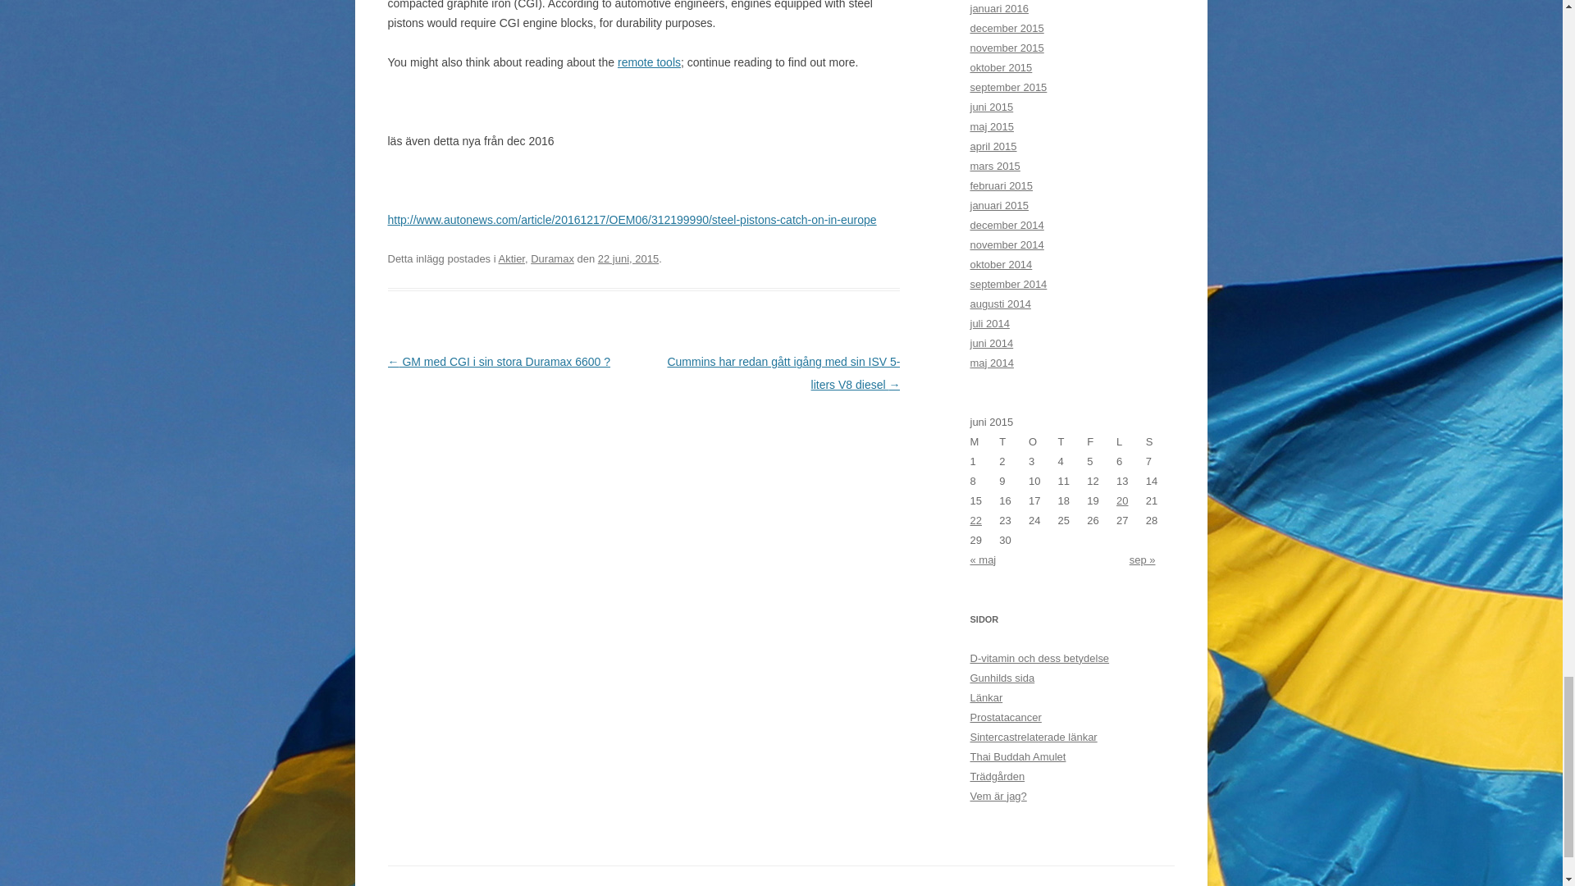 The height and width of the screenshot is (886, 1575). What do you see at coordinates (1073, 441) in the screenshot?
I see `torsdag` at bounding box center [1073, 441].